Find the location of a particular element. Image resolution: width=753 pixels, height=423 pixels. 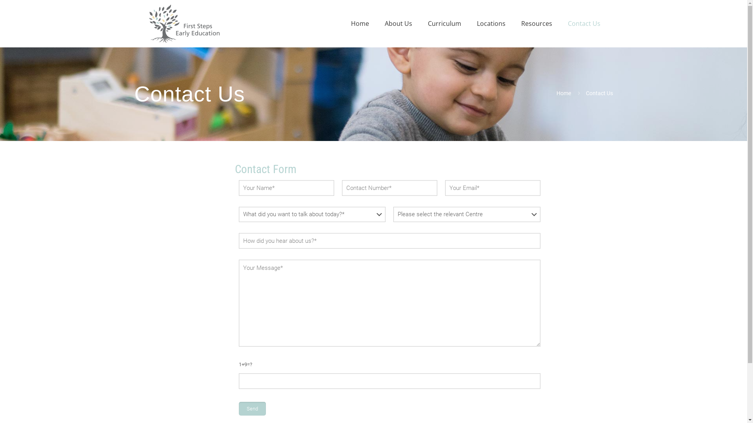

First Steps Early Education is located at coordinates (184, 23).